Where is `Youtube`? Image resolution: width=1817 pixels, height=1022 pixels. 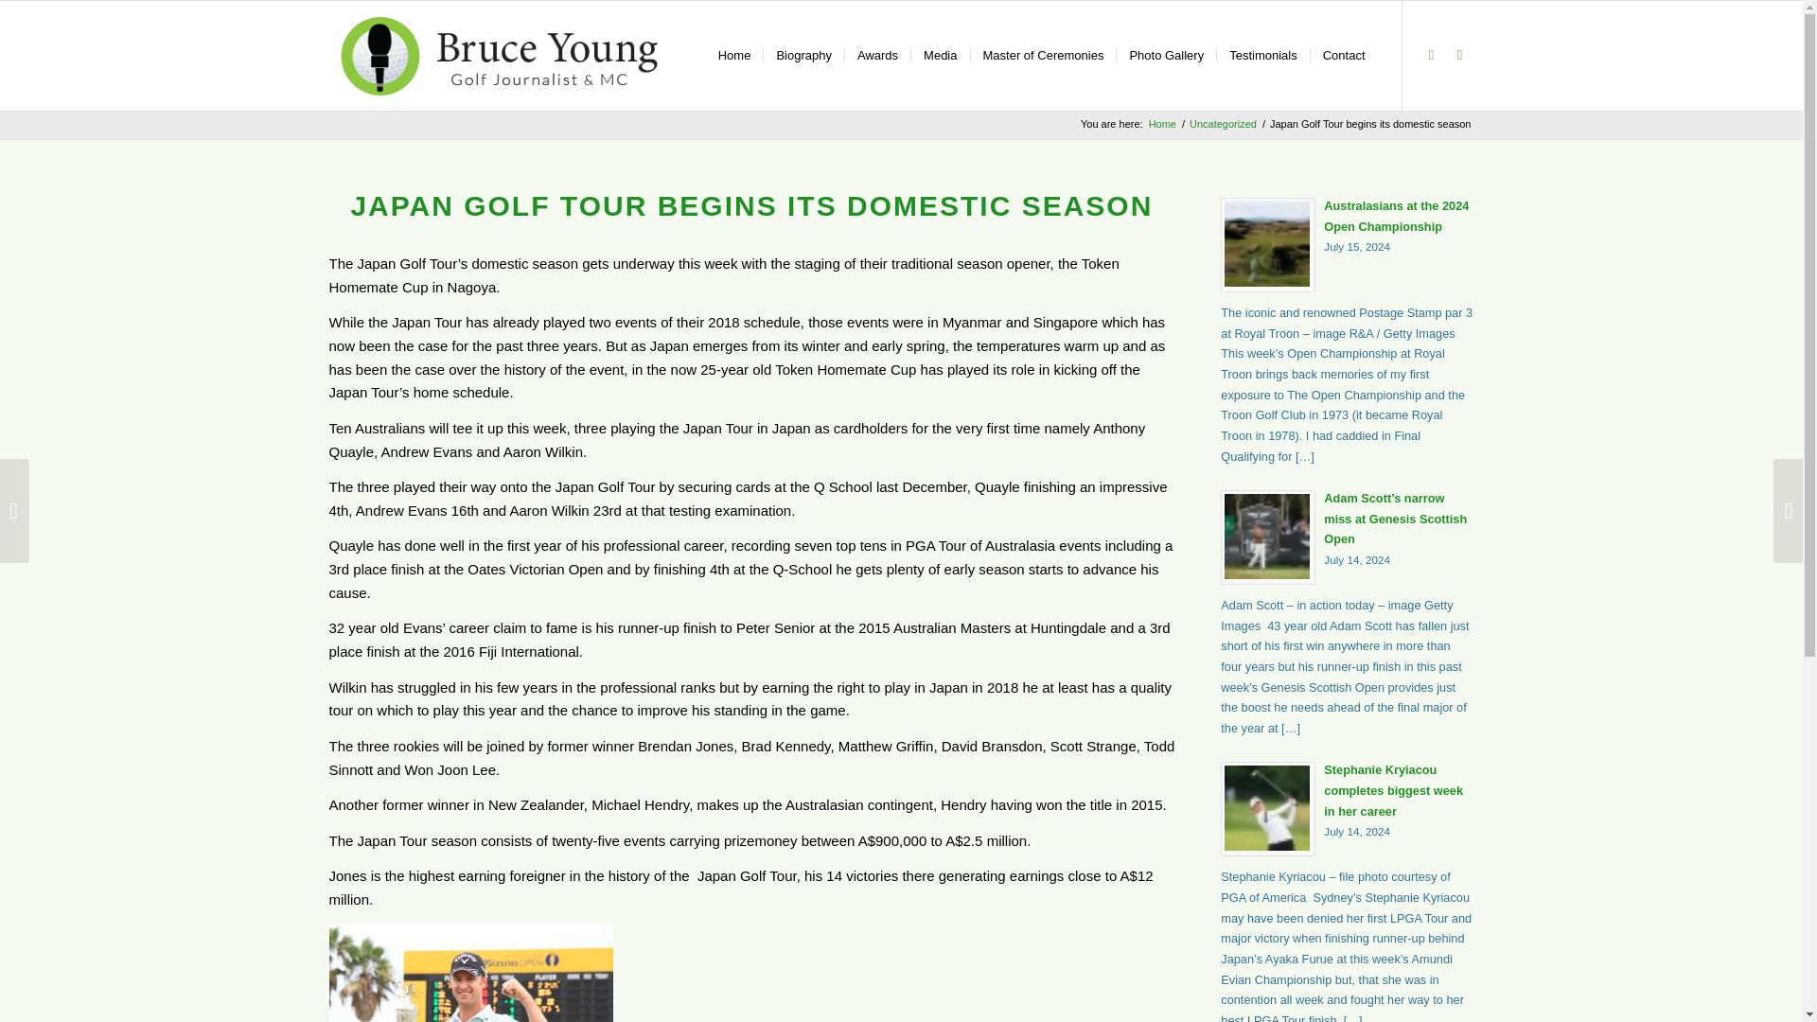 Youtube is located at coordinates (1431, 55).